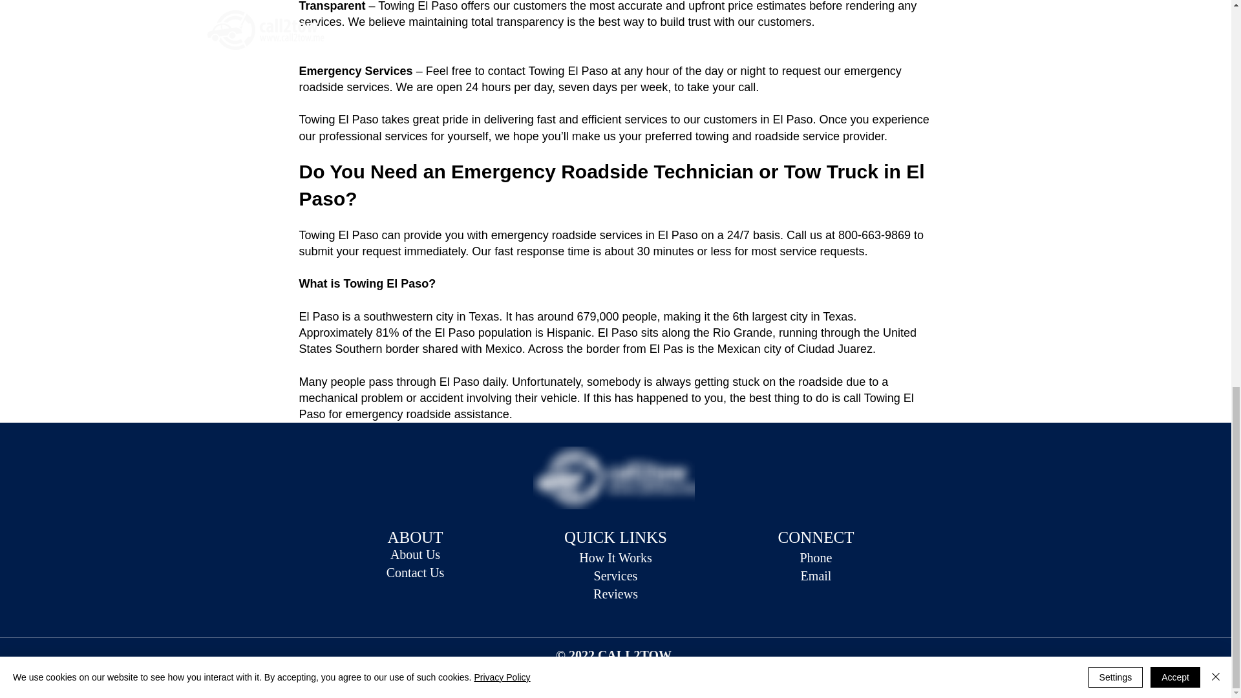  What do you see at coordinates (574, 667) in the screenshot?
I see `PRIVACY POLICY` at bounding box center [574, 667].